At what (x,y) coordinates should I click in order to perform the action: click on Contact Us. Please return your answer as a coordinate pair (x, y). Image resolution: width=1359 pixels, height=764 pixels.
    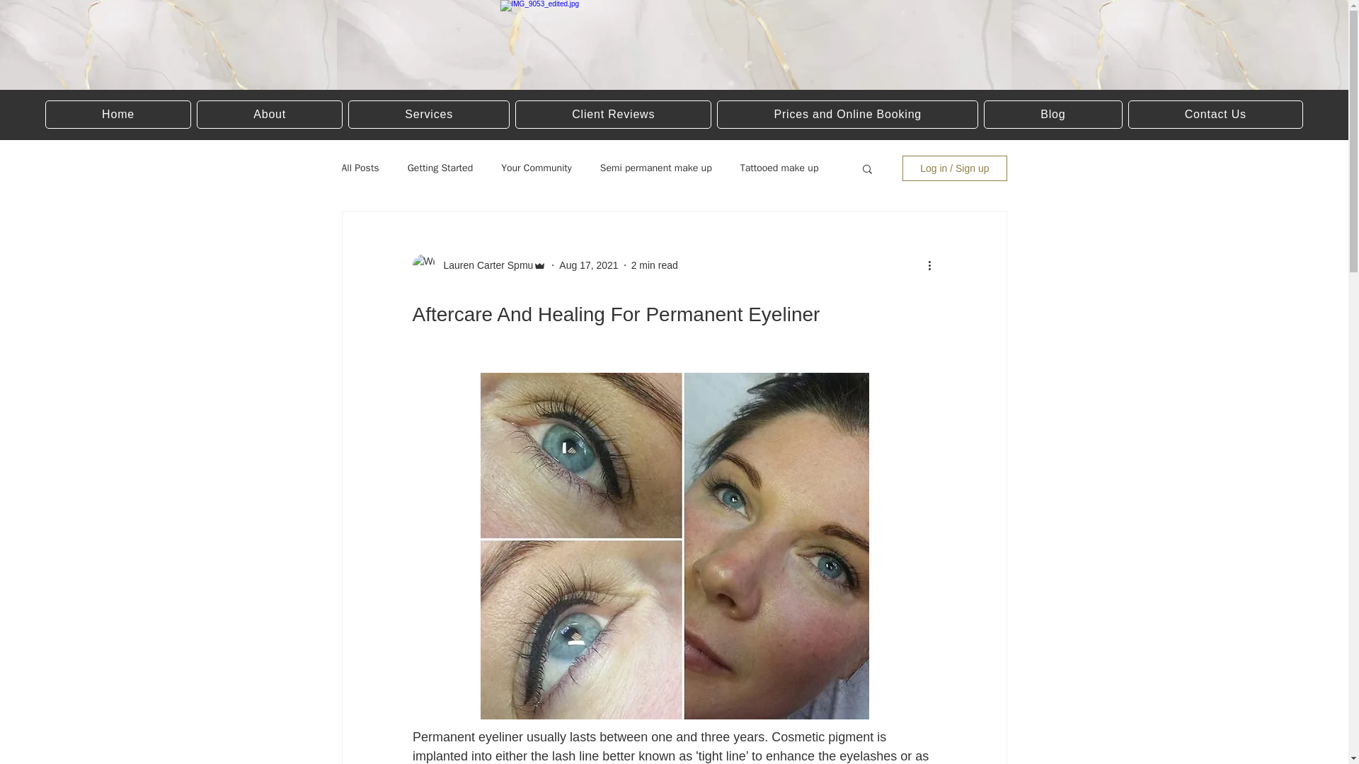
    Looking at the image, I should click on (1215, 115).